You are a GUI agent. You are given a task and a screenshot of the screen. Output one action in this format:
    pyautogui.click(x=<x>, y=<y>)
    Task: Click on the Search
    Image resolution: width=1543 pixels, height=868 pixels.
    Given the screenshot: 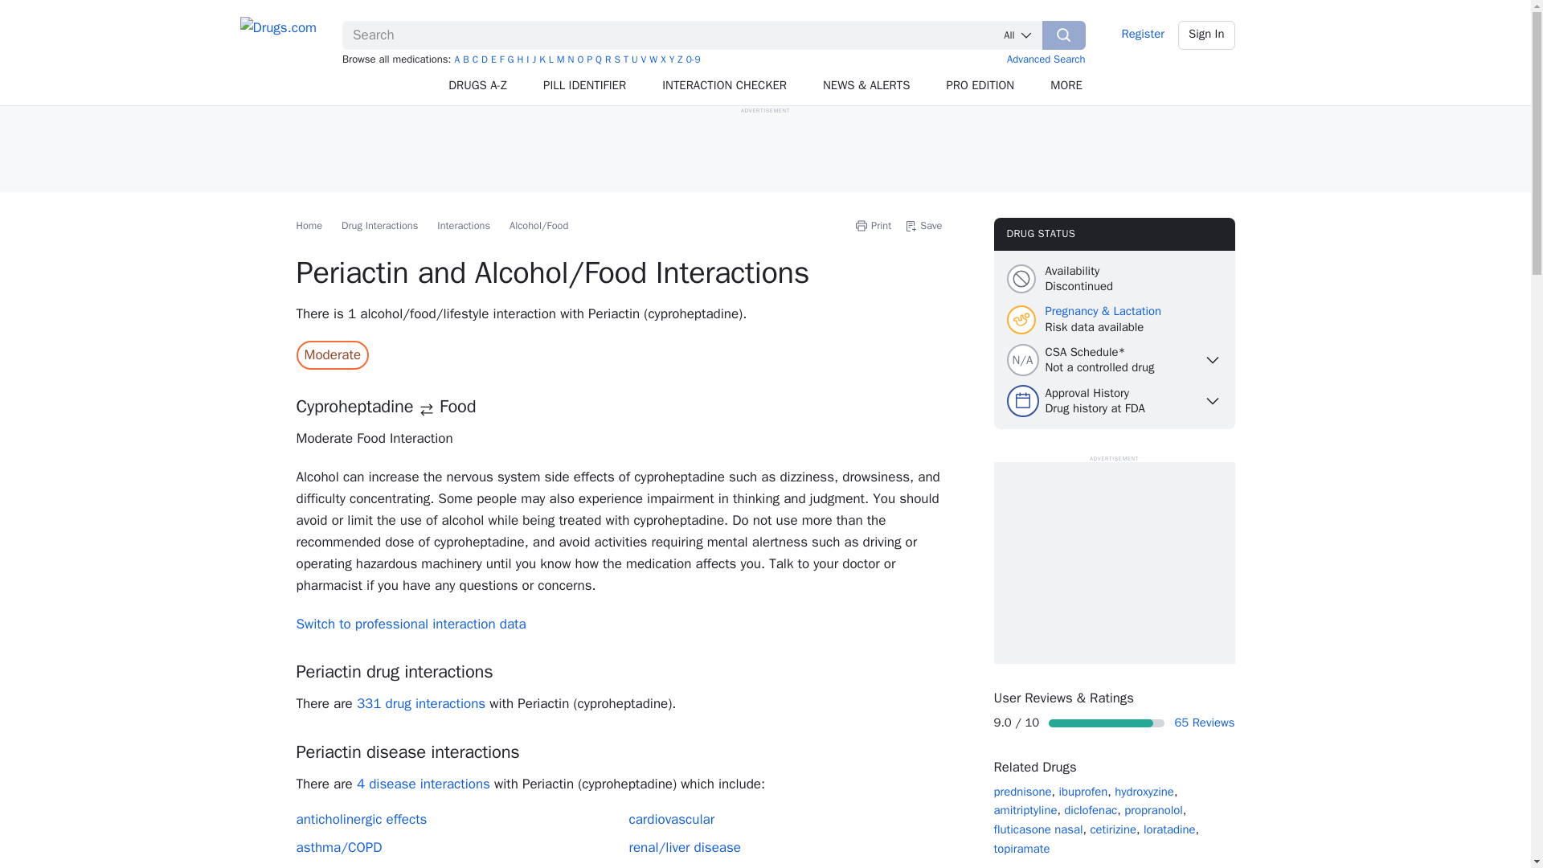 What is the action you would take?
    pyautogui.click(x=1064, y=35)
    